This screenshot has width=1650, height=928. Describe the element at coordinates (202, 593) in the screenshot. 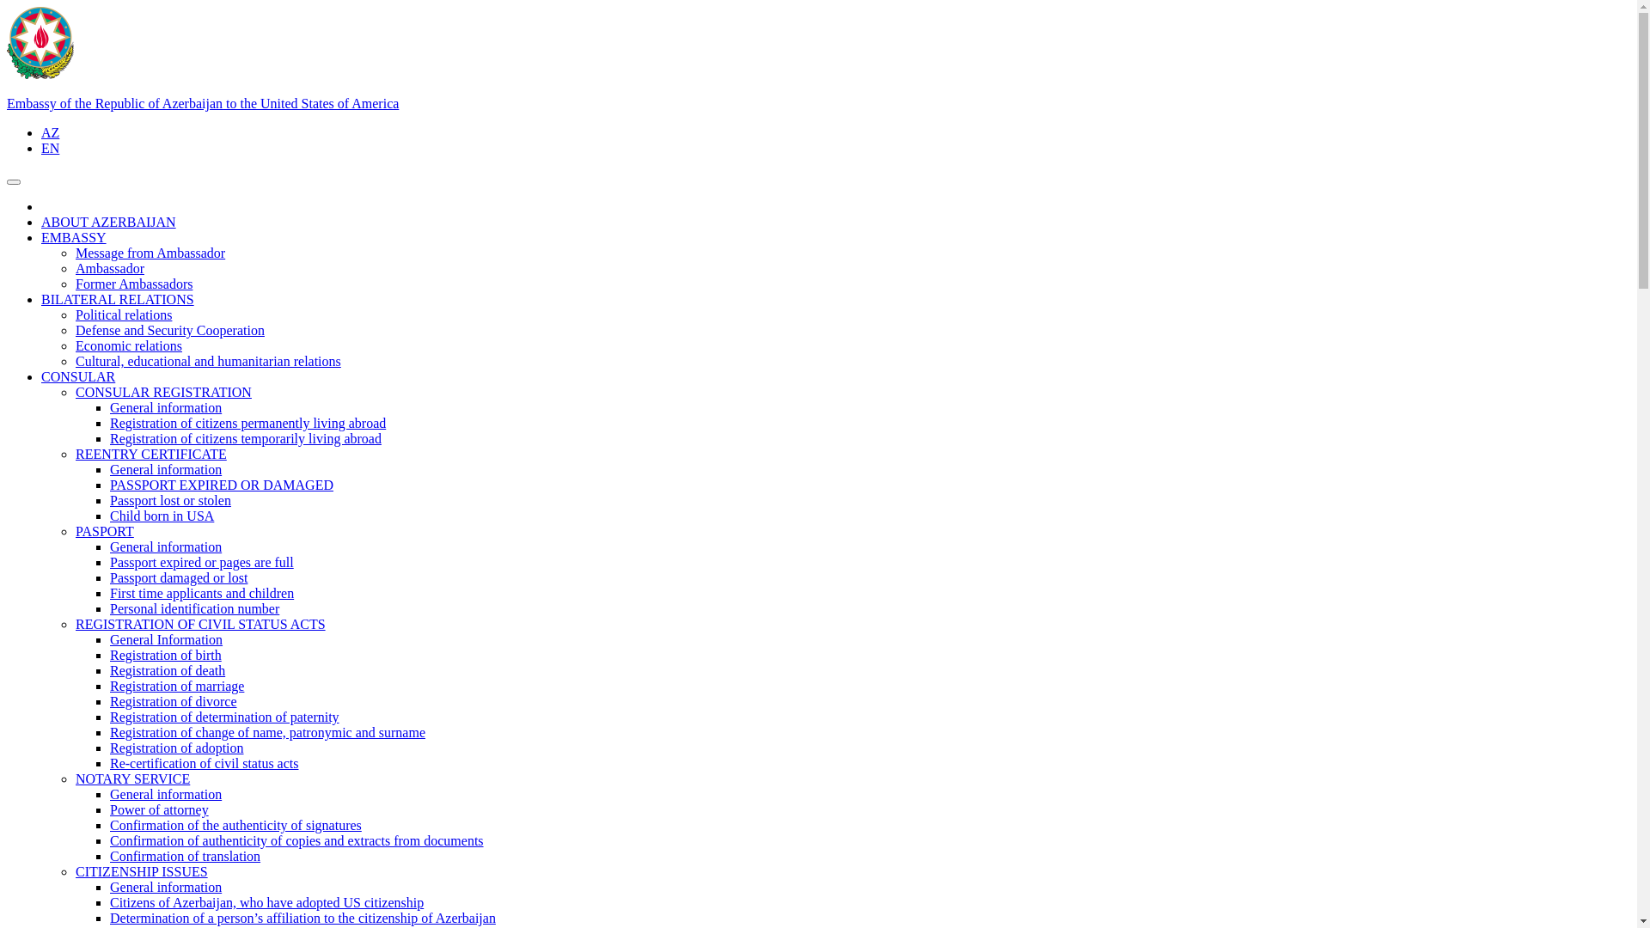

I see `First time applicants and children` at that location.